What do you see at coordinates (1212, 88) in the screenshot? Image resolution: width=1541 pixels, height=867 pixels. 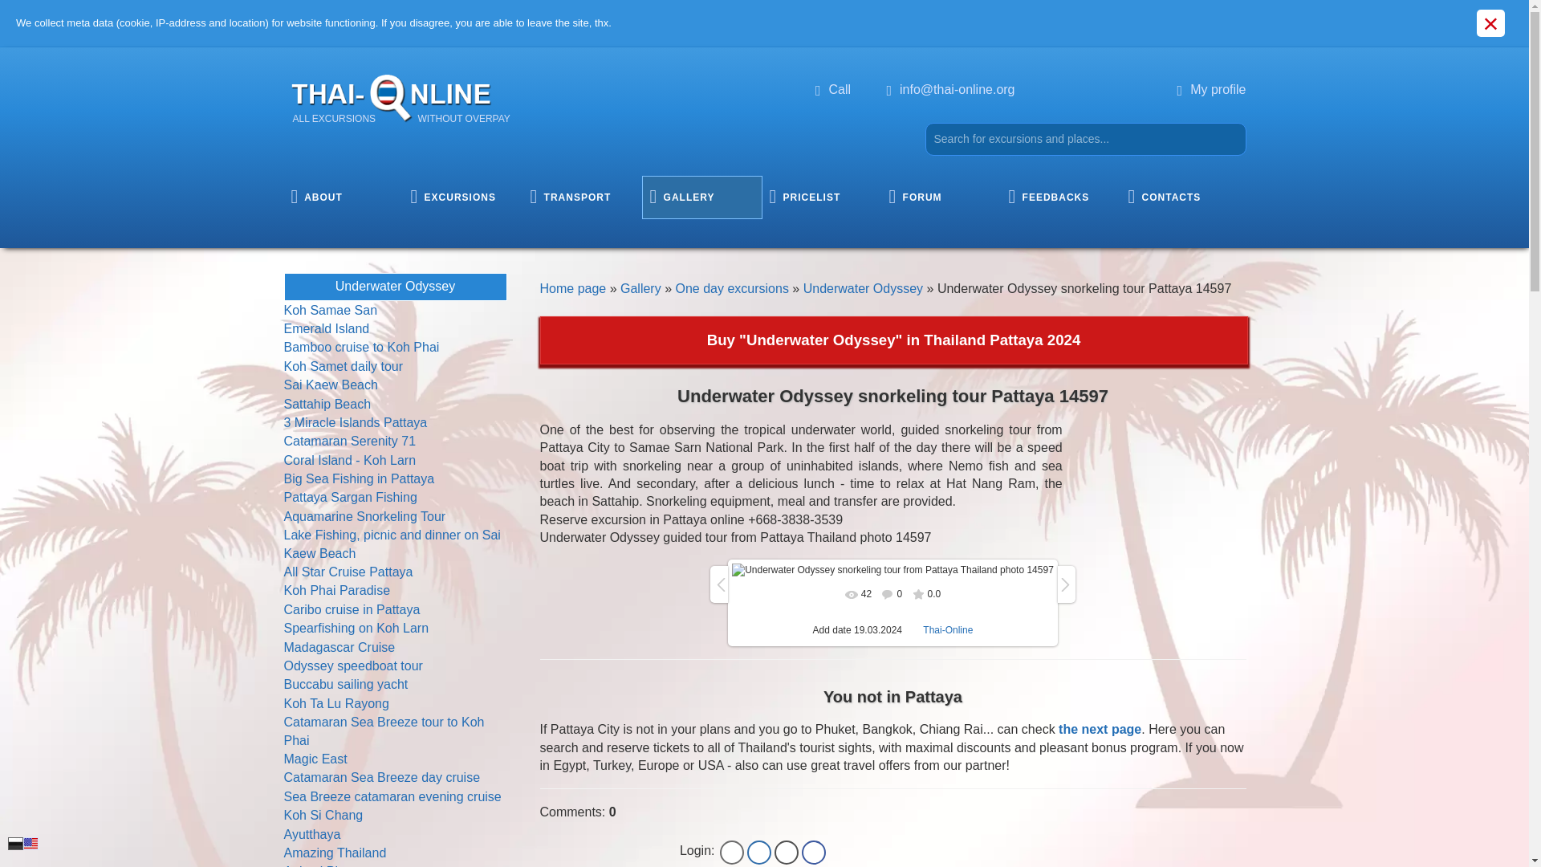 I see `Log in with Google` at bounding box center [1212, 88].